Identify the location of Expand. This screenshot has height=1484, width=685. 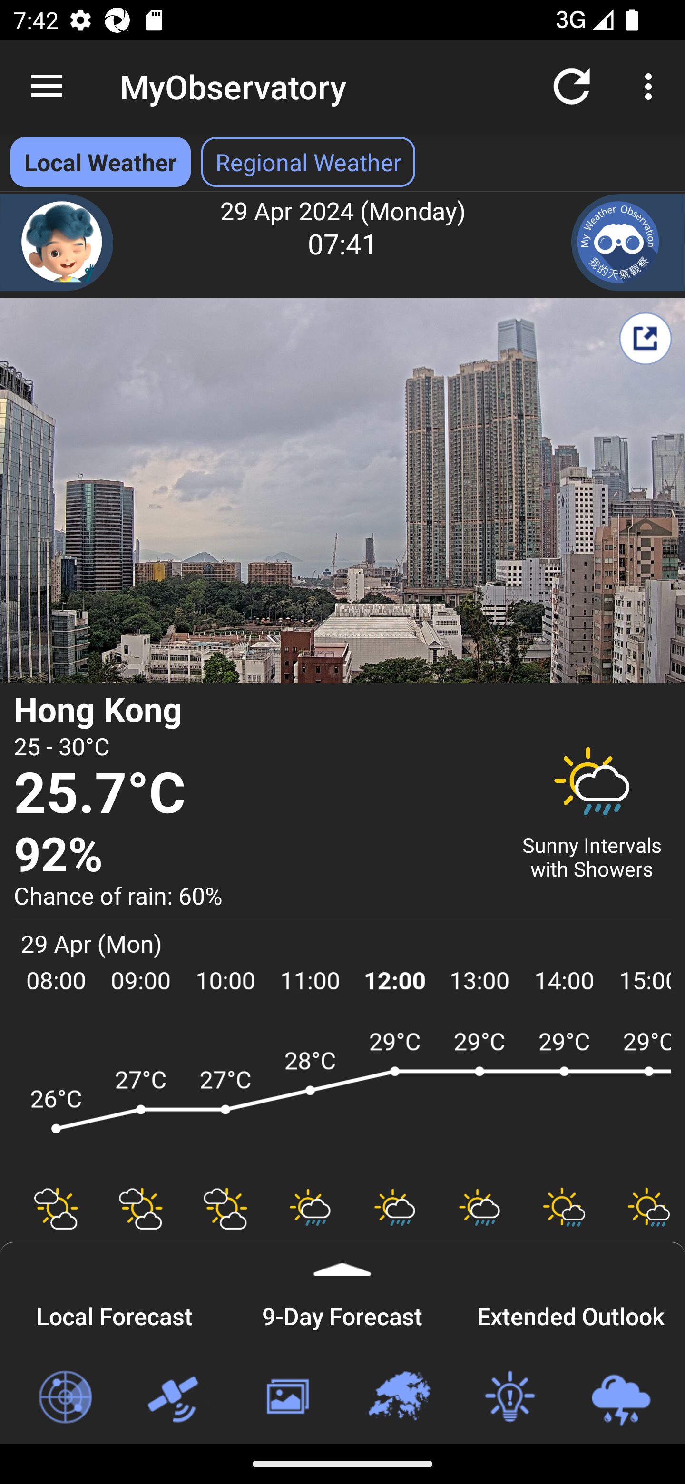
(342, 1259).